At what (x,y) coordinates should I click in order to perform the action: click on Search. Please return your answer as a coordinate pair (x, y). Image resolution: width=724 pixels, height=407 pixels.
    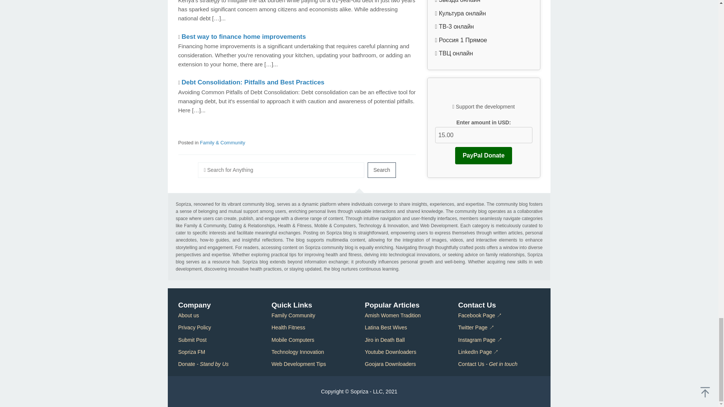
    Looking at the image, I should click on (382, 170).